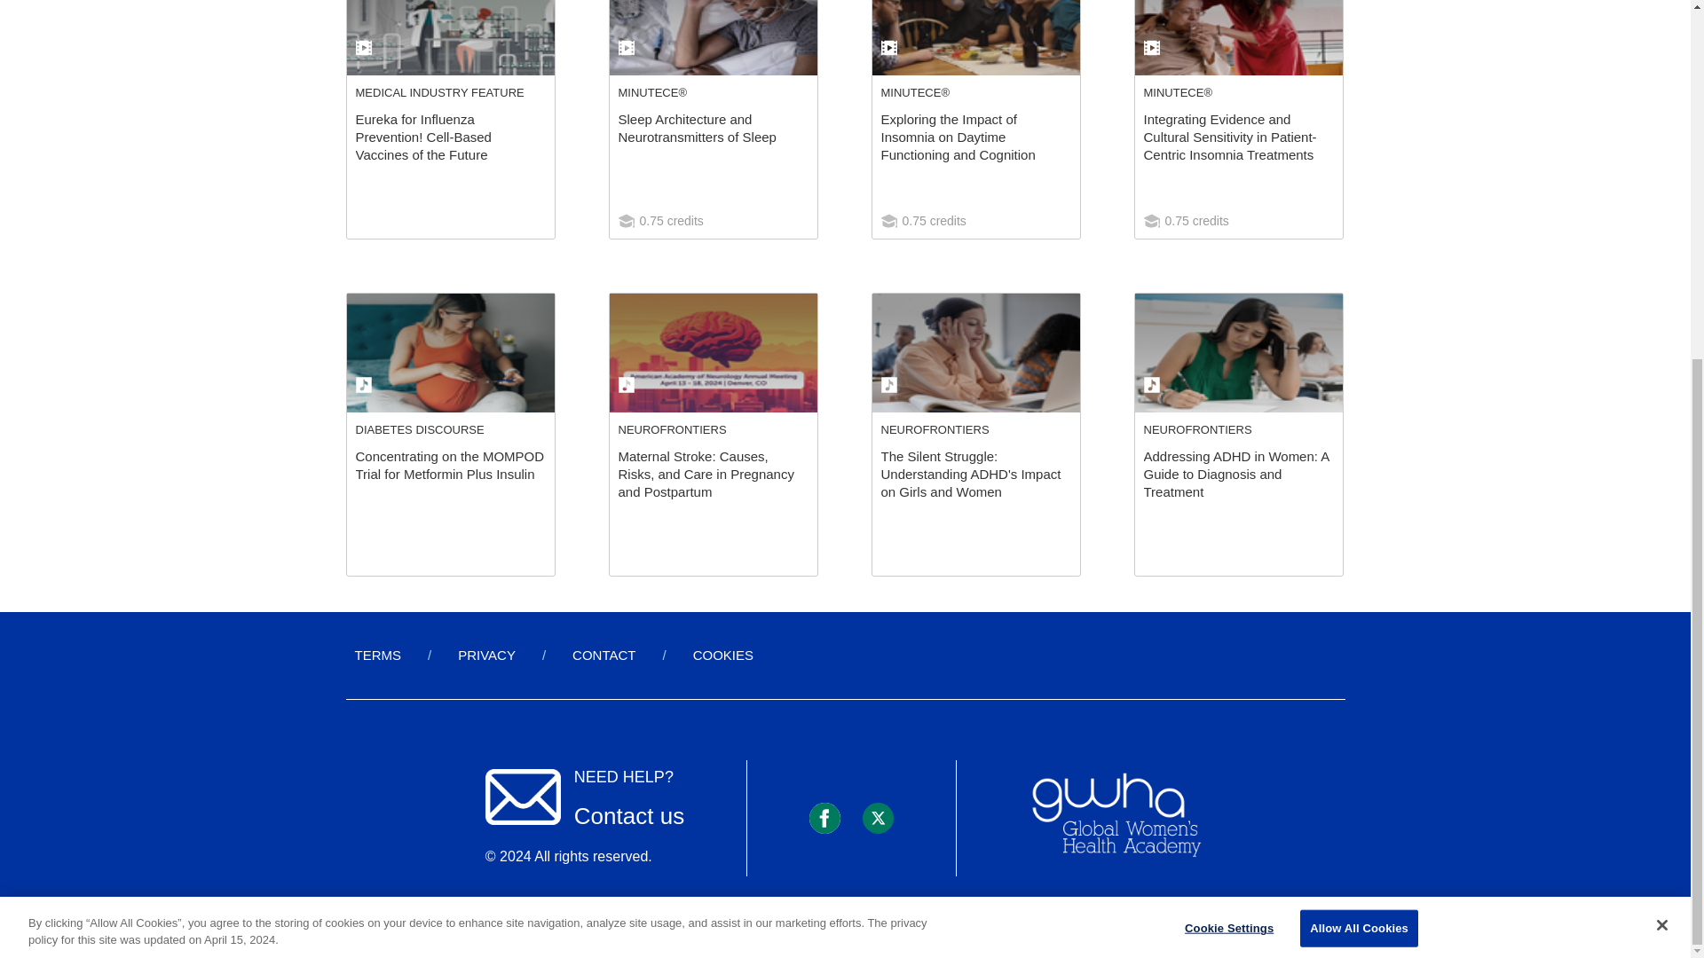 The image size is (1704, 958). What do you see at coordinates (877, 816) in the screenshot?
I see `Twitter` at bounding box center [877, 816].